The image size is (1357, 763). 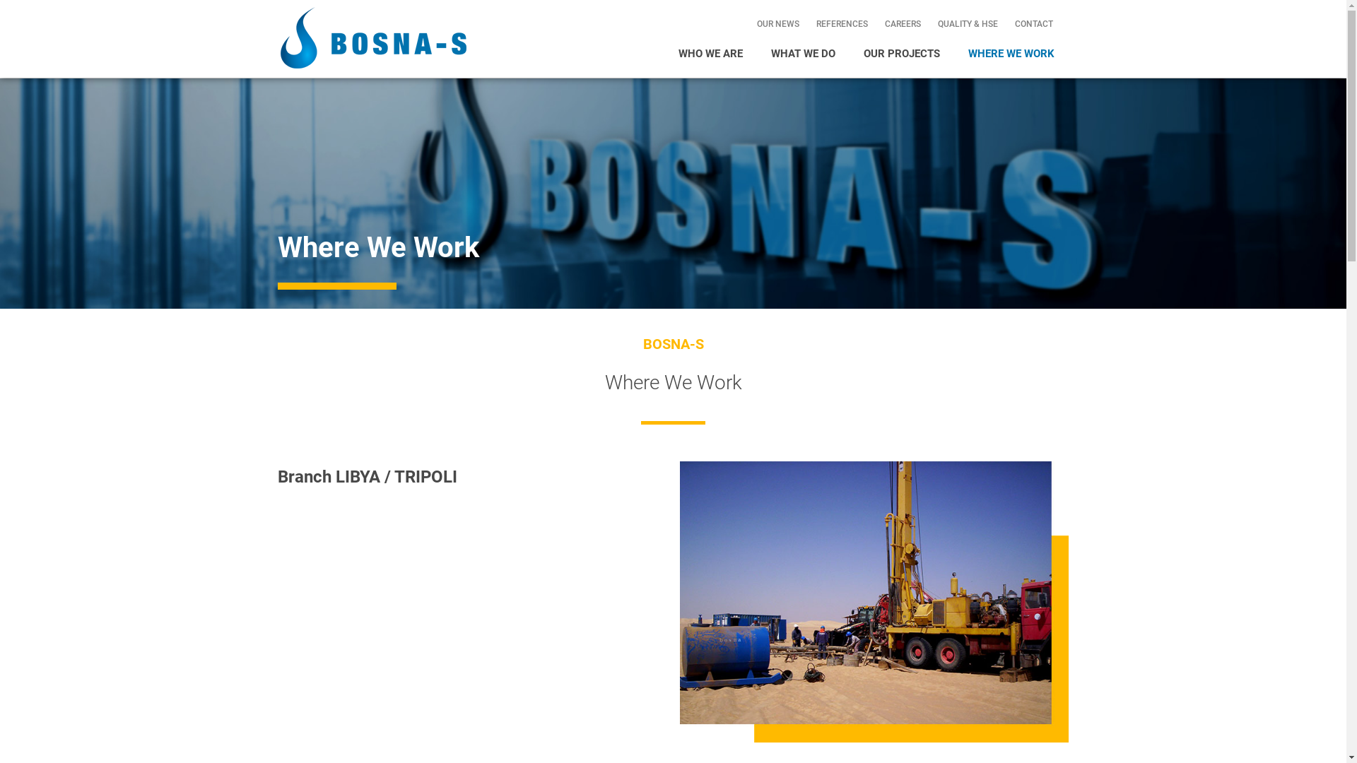 I want to click on OUR PROJECTS, so click(x=902, y=54).